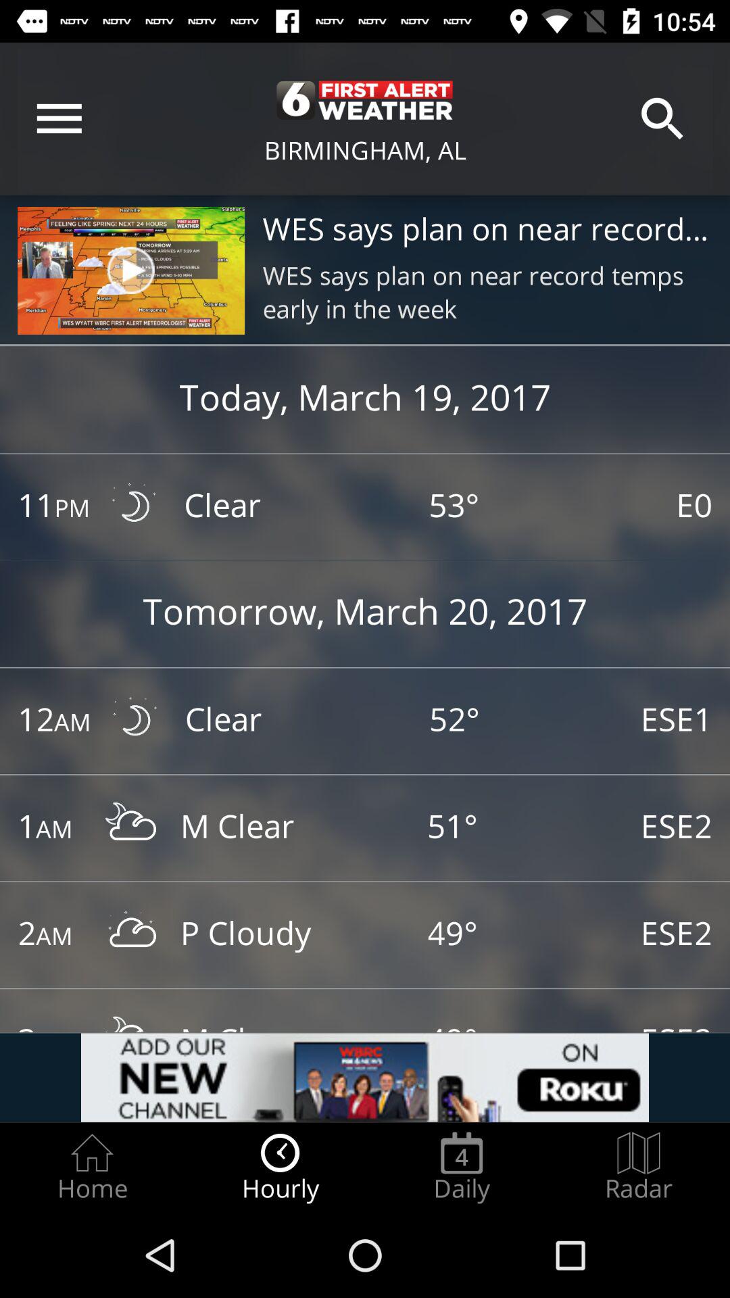 The width and height of the screenshot is (730, 1298). I want to click on launch radar item, so click(639, 1167).